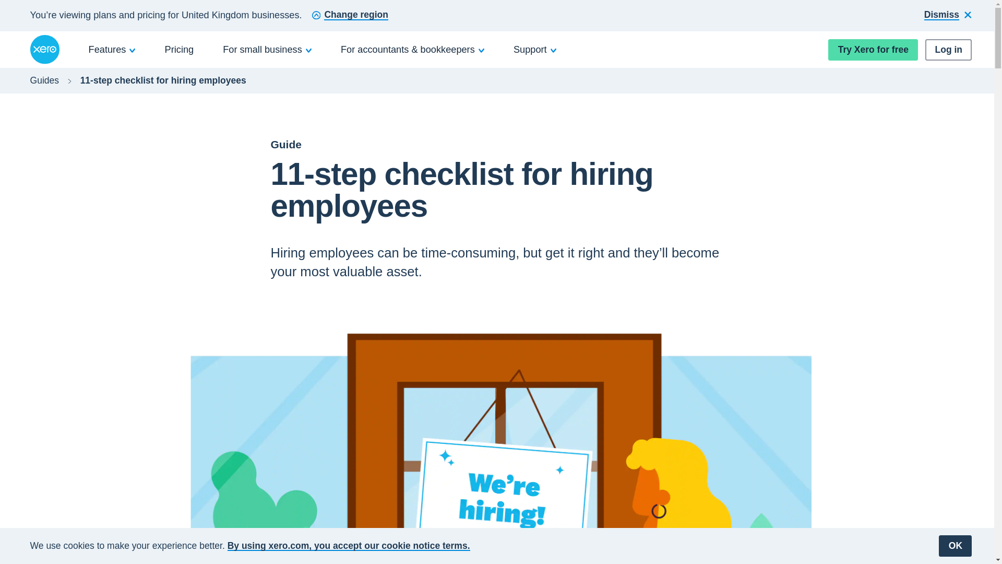 The height and width of the screenshot is (564, 1002). What do you see at coordinates (267, 49) in the screenshot?
I see `For small business` at bounding box center [267, 49].